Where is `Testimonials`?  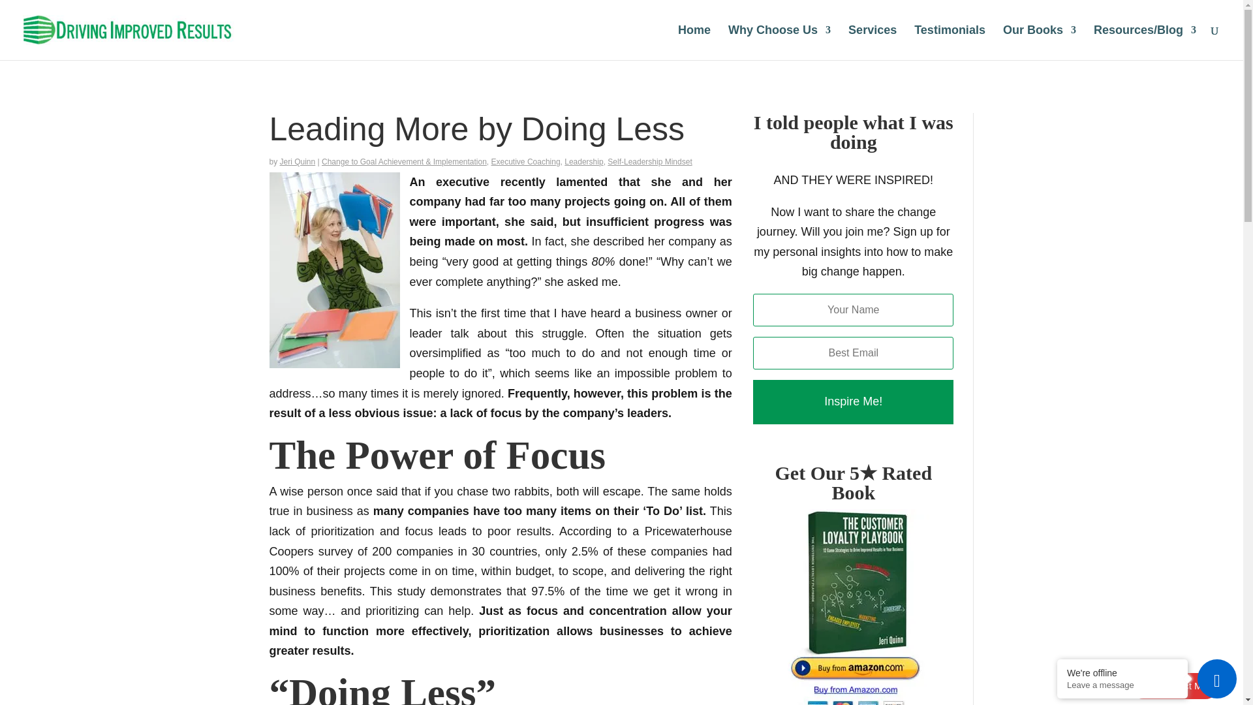 Testimonials is located at coordinates (950, 42).